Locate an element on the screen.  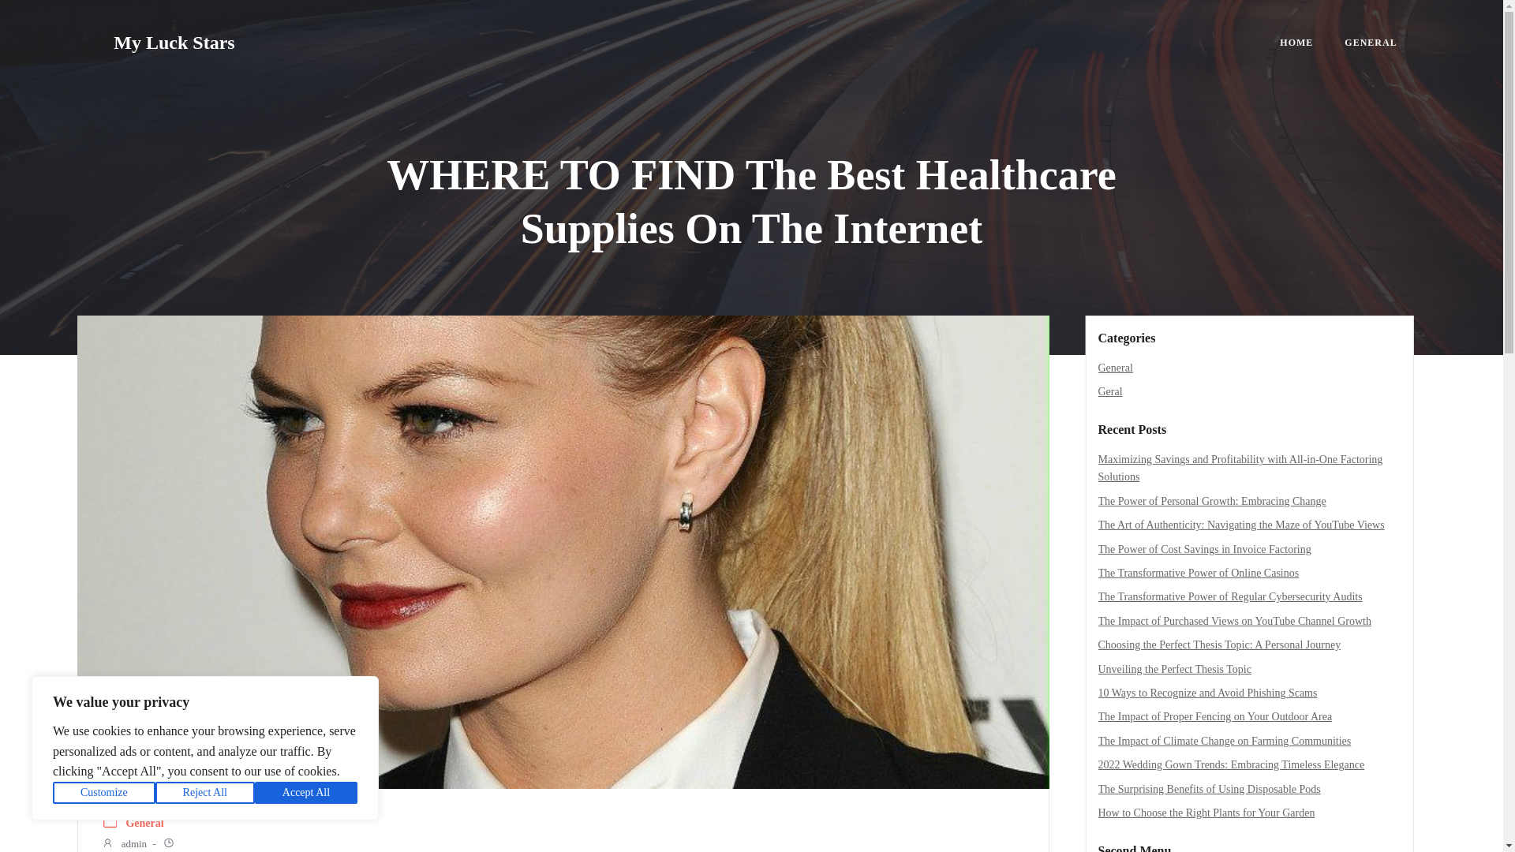
Geral is located at coordinates (1110, 391).